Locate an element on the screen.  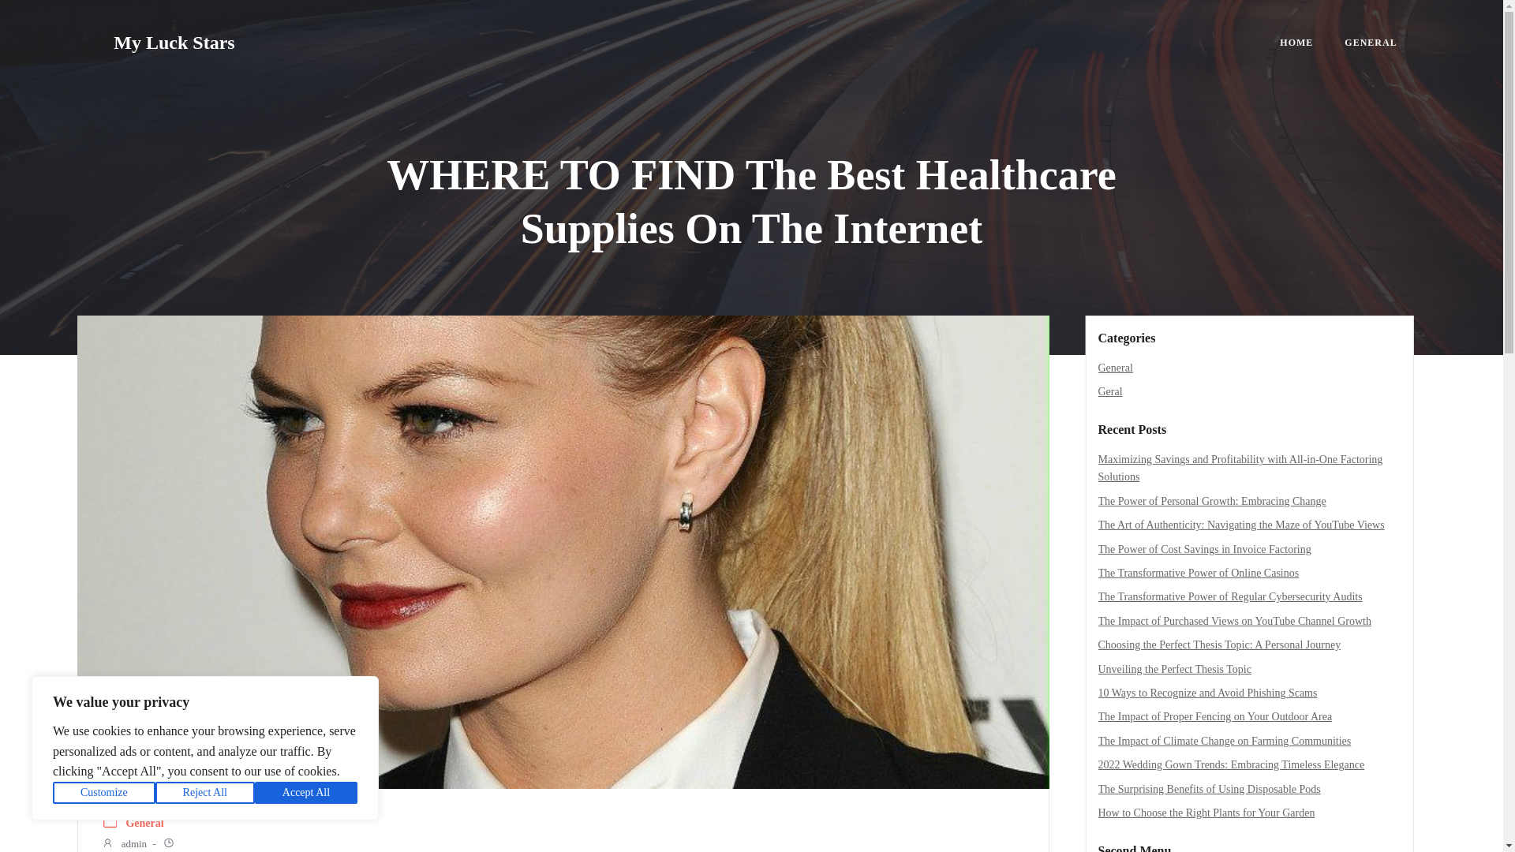
Geral is located at coordinates (1110, 391).